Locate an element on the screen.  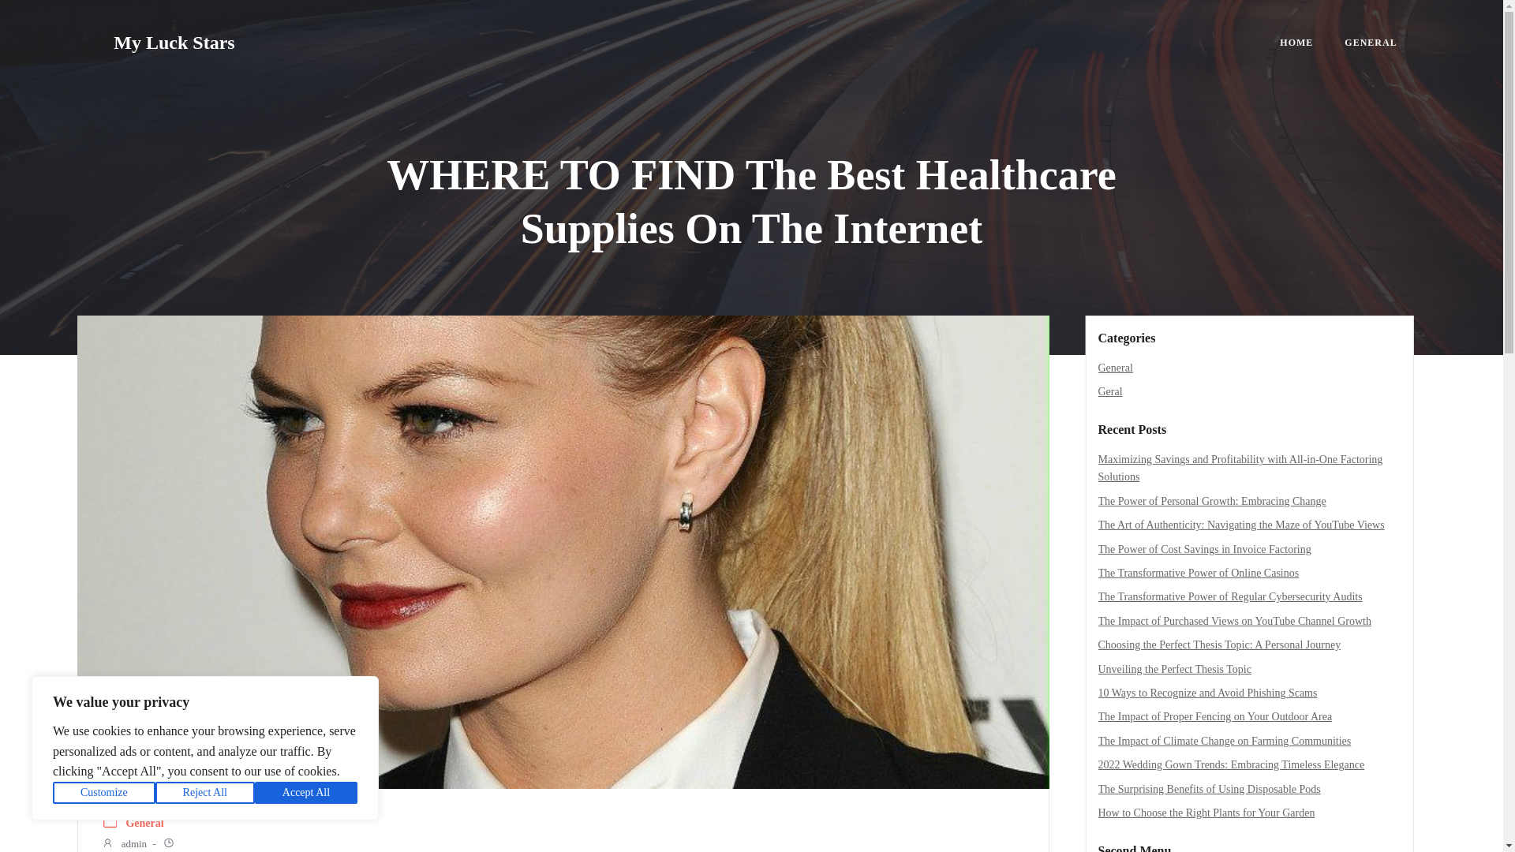
Geral is located at coordinates (1110, 391).